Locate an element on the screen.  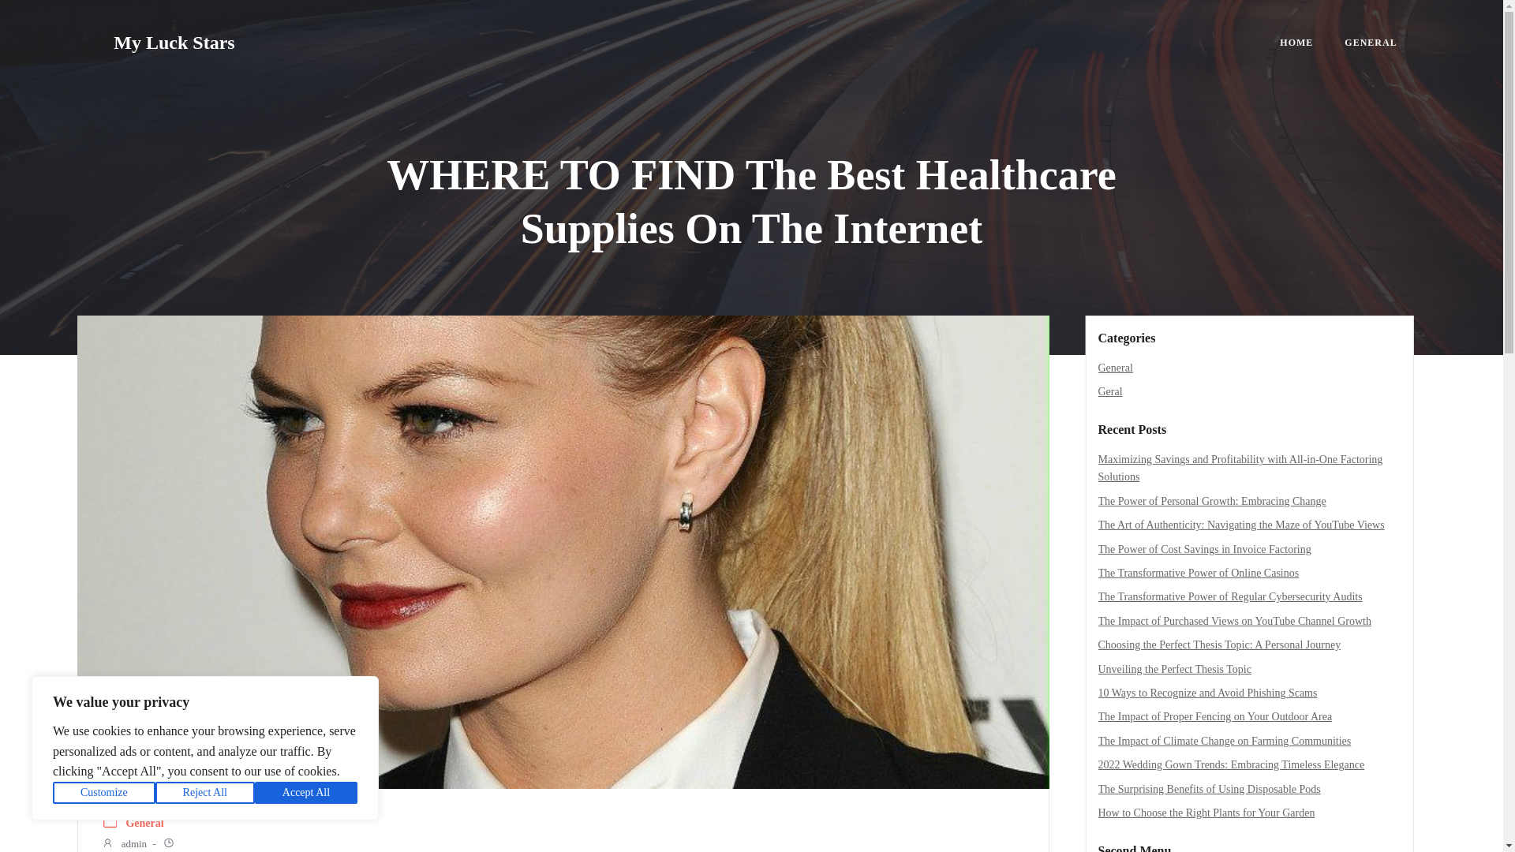
Geral is located at coordinates (1110, 391).